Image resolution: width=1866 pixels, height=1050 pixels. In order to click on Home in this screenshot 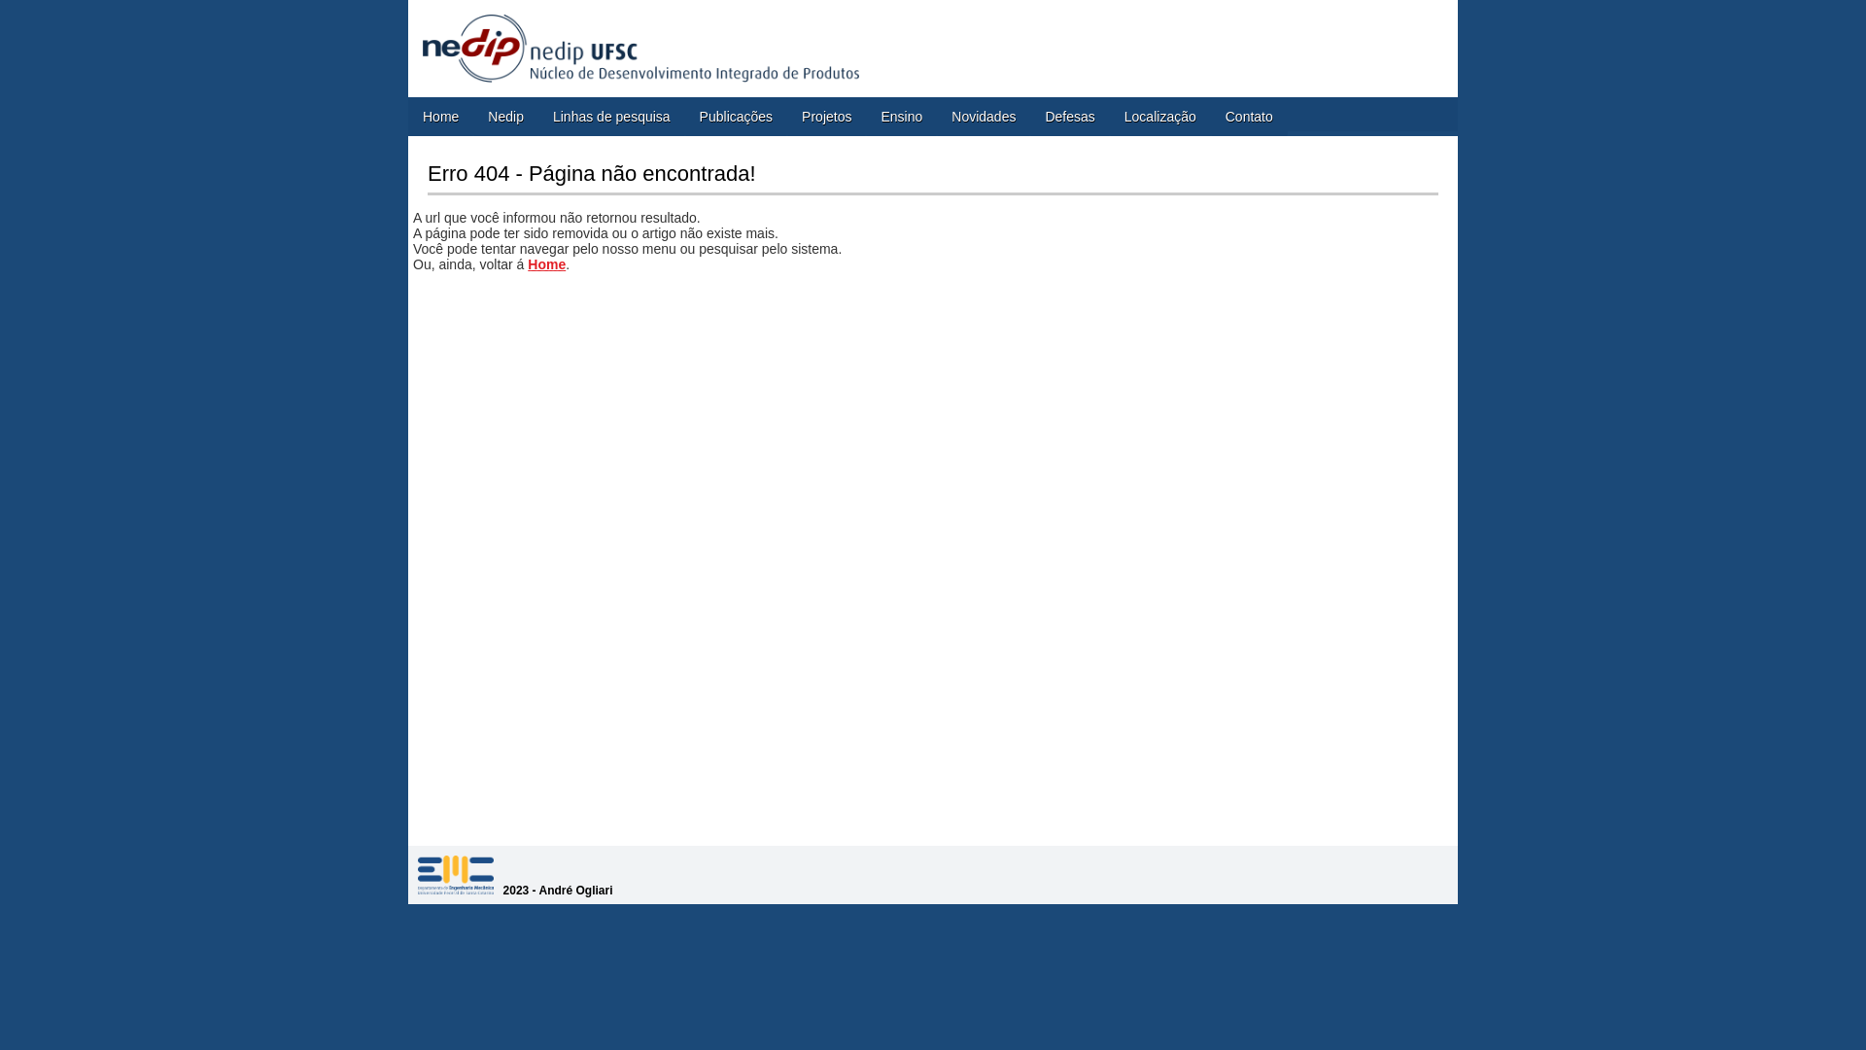, I will do `click(546, 264)`.